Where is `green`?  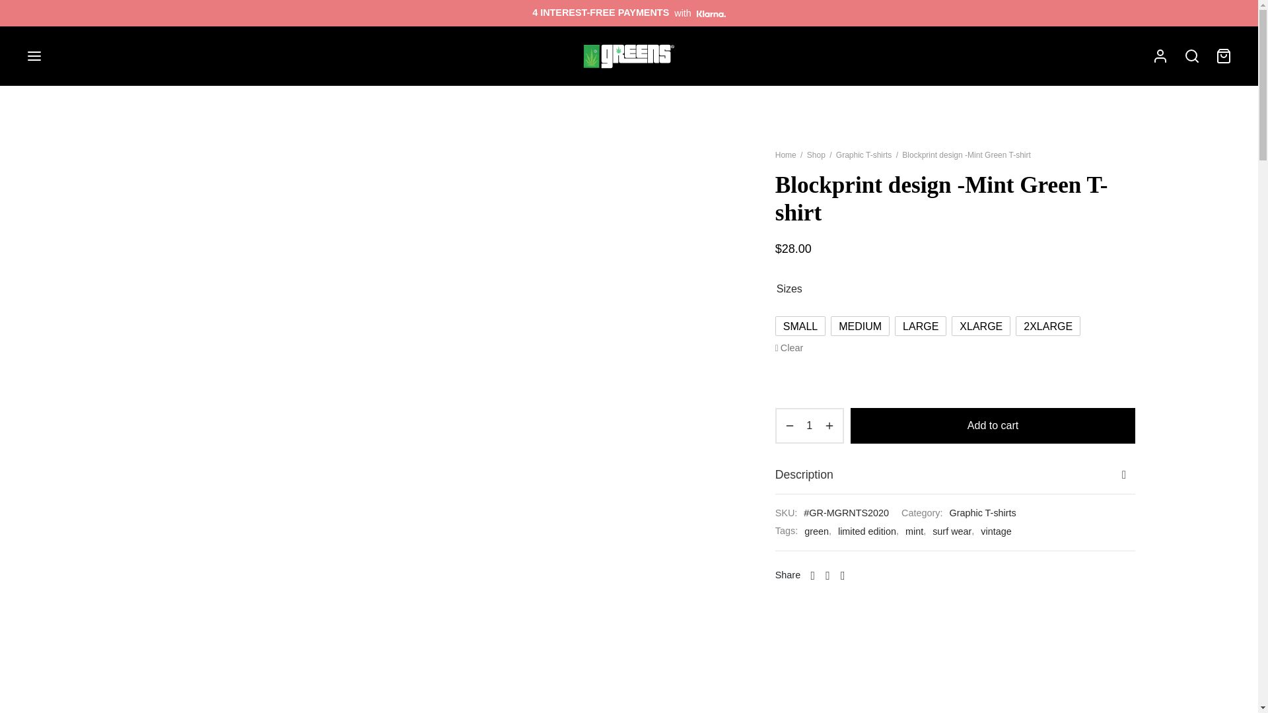 green is located at coordinates (816, 531).